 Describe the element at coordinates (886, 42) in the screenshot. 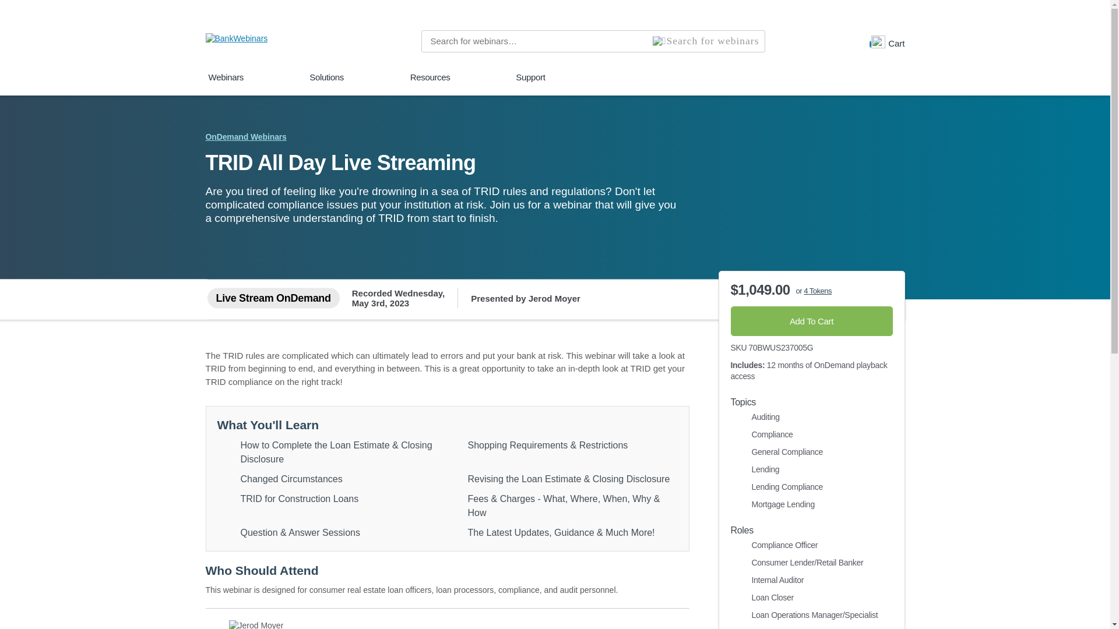

I see `Webinars` at that location.